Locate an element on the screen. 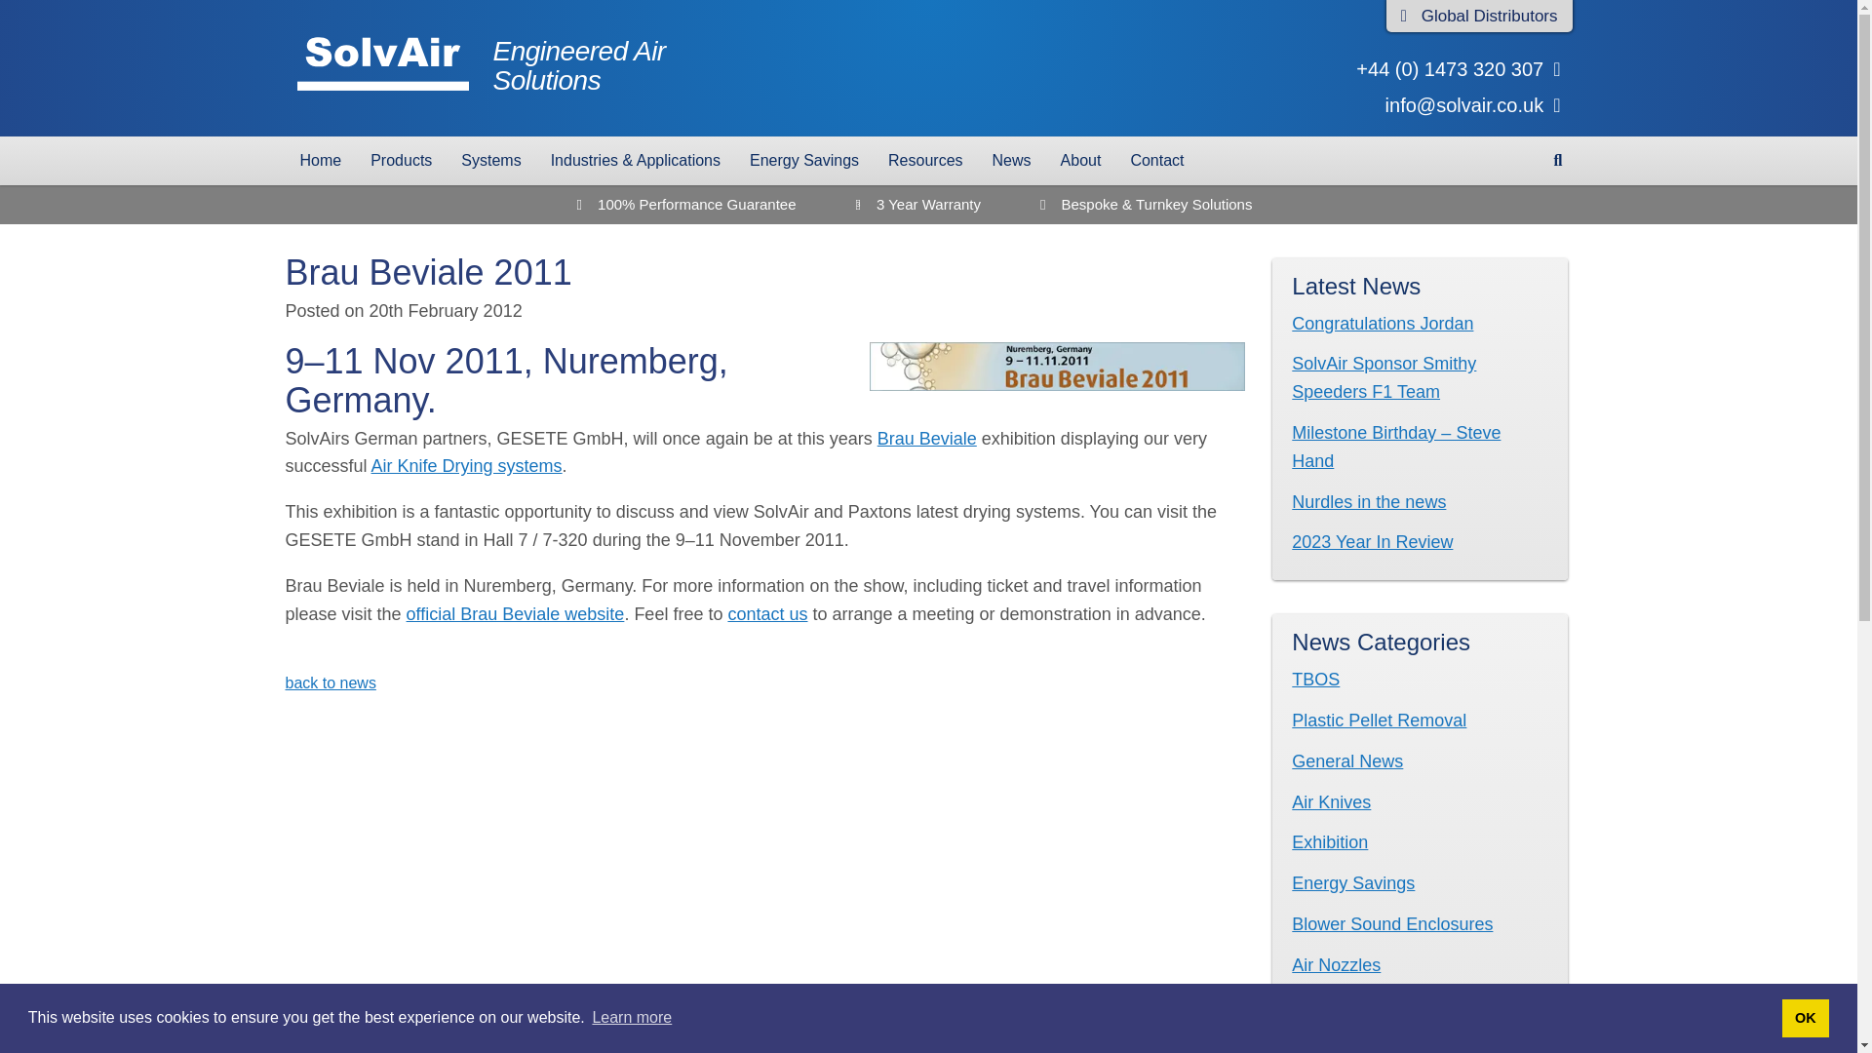 The width and height of the screenshot is (1872, 1053). Products is located at coordinates (1806, 1017).